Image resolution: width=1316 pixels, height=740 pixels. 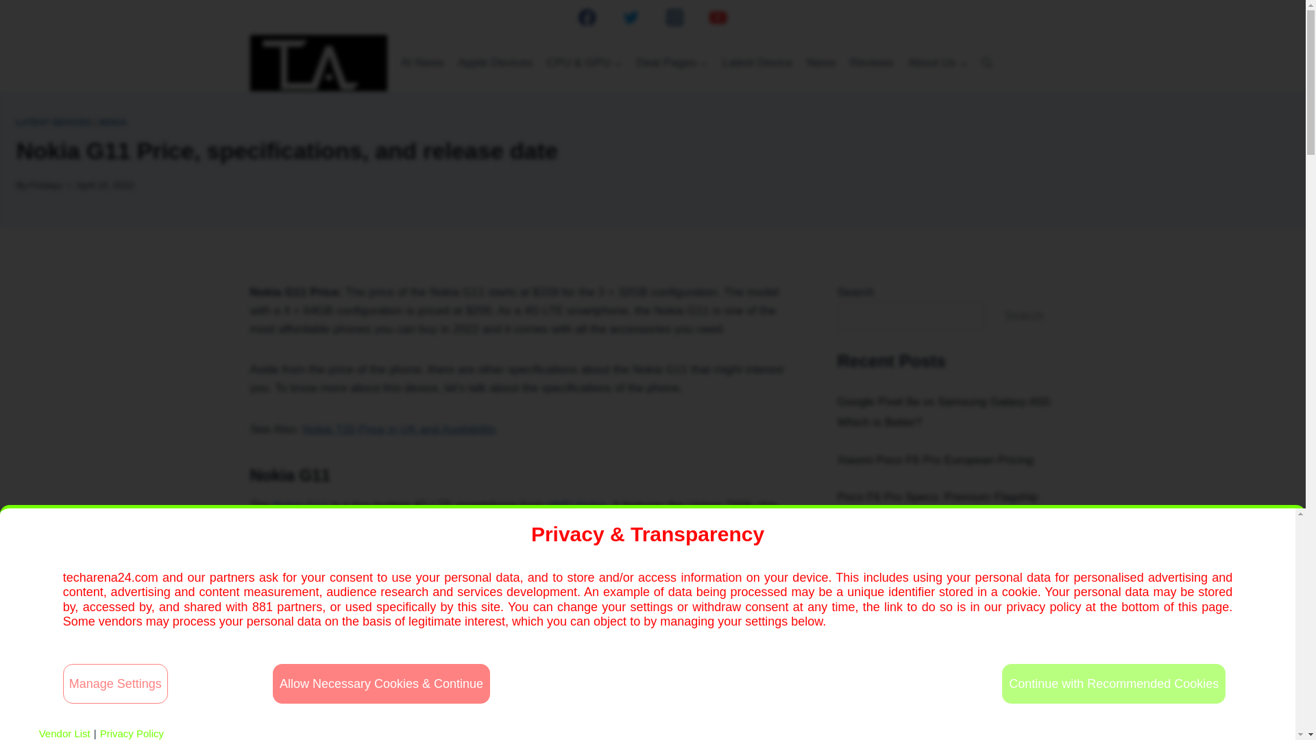 What do you see at coordinates (872, 63) in the screenshot?
I see `Reviews` at bounding box center [872, 63].